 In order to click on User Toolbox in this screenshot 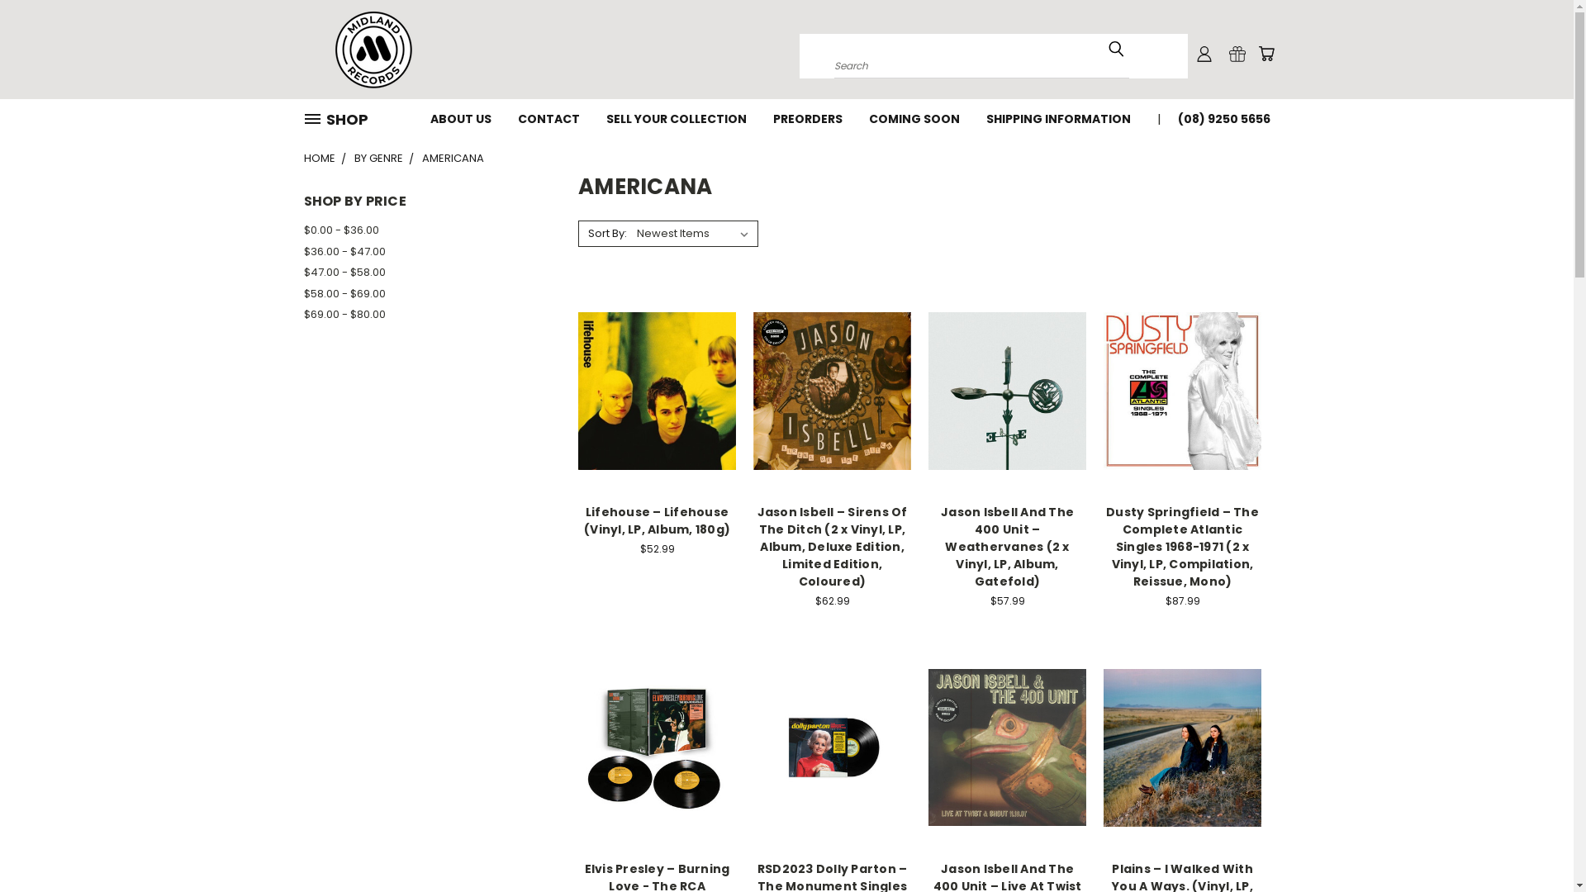, I will do `click(1204, 54)`.